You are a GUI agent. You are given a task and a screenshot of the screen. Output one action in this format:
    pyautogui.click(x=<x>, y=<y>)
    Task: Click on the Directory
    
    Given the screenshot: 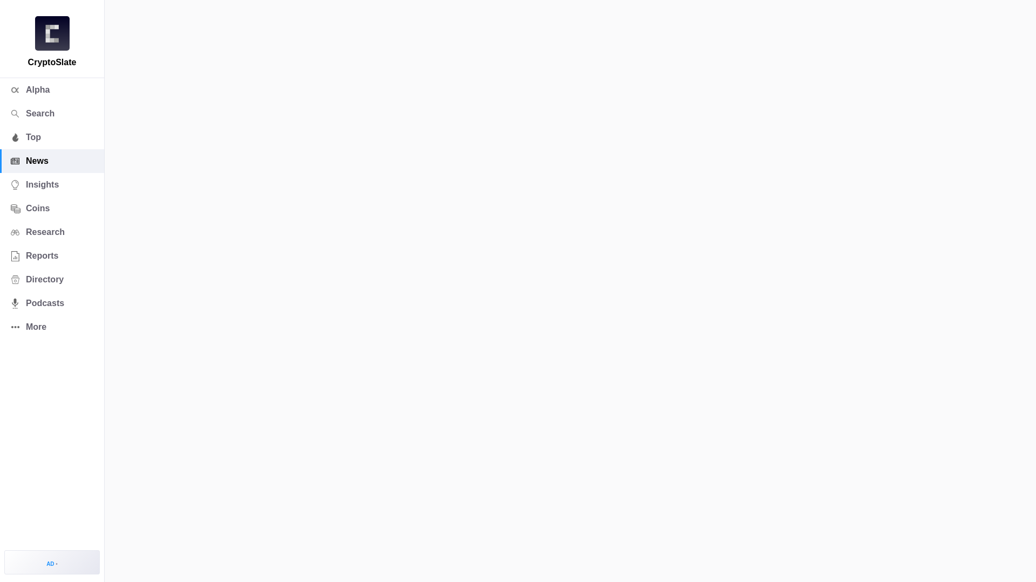 What is the action you would take?
    pyautogui.click(x=52, y=279)
    